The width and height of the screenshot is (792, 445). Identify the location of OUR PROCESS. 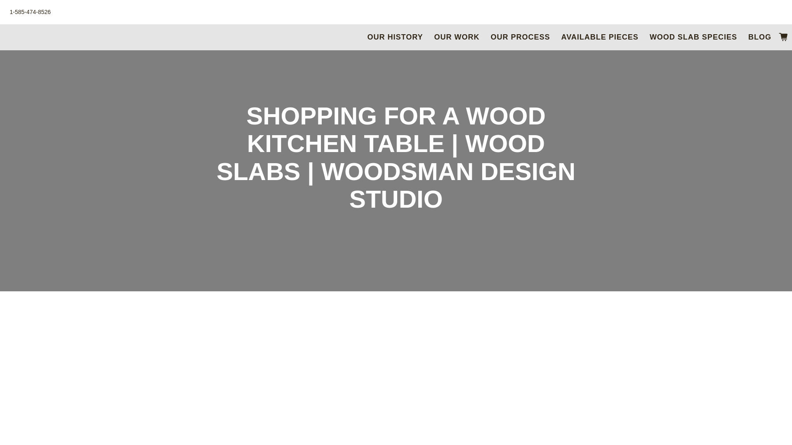
(520, 37).